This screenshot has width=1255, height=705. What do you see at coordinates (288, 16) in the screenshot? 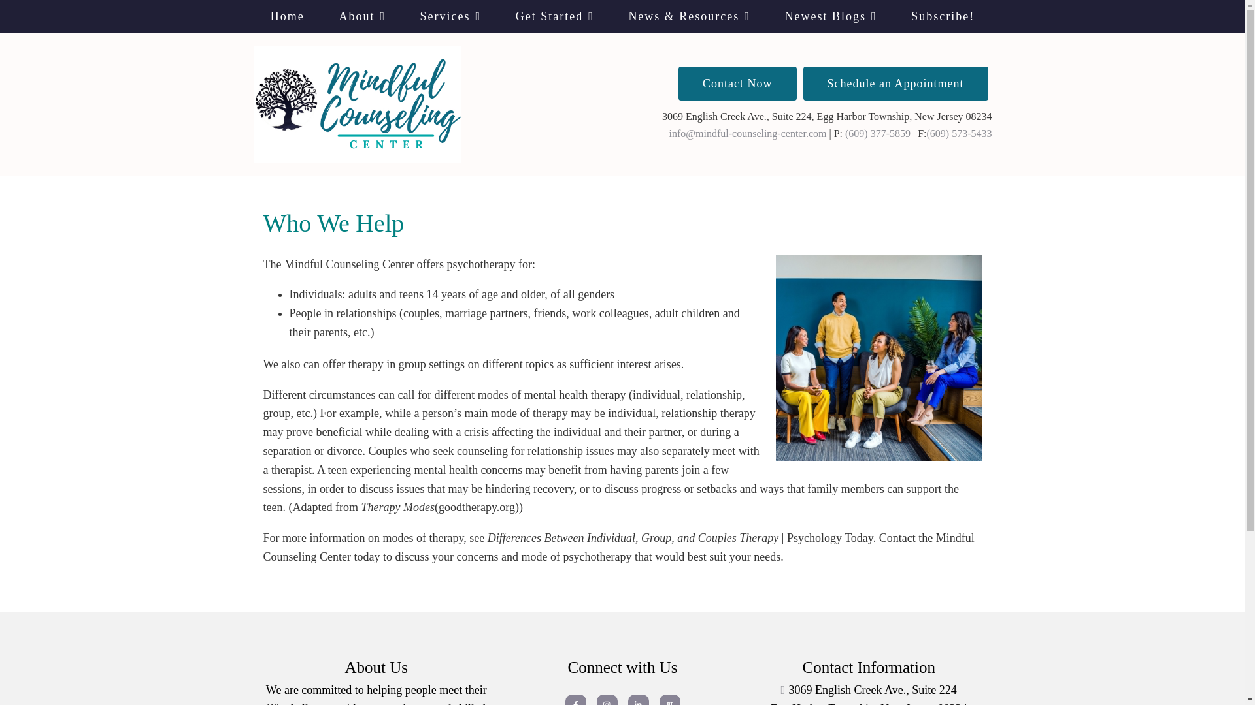
I see `Home` at bounding box center [288, 16].